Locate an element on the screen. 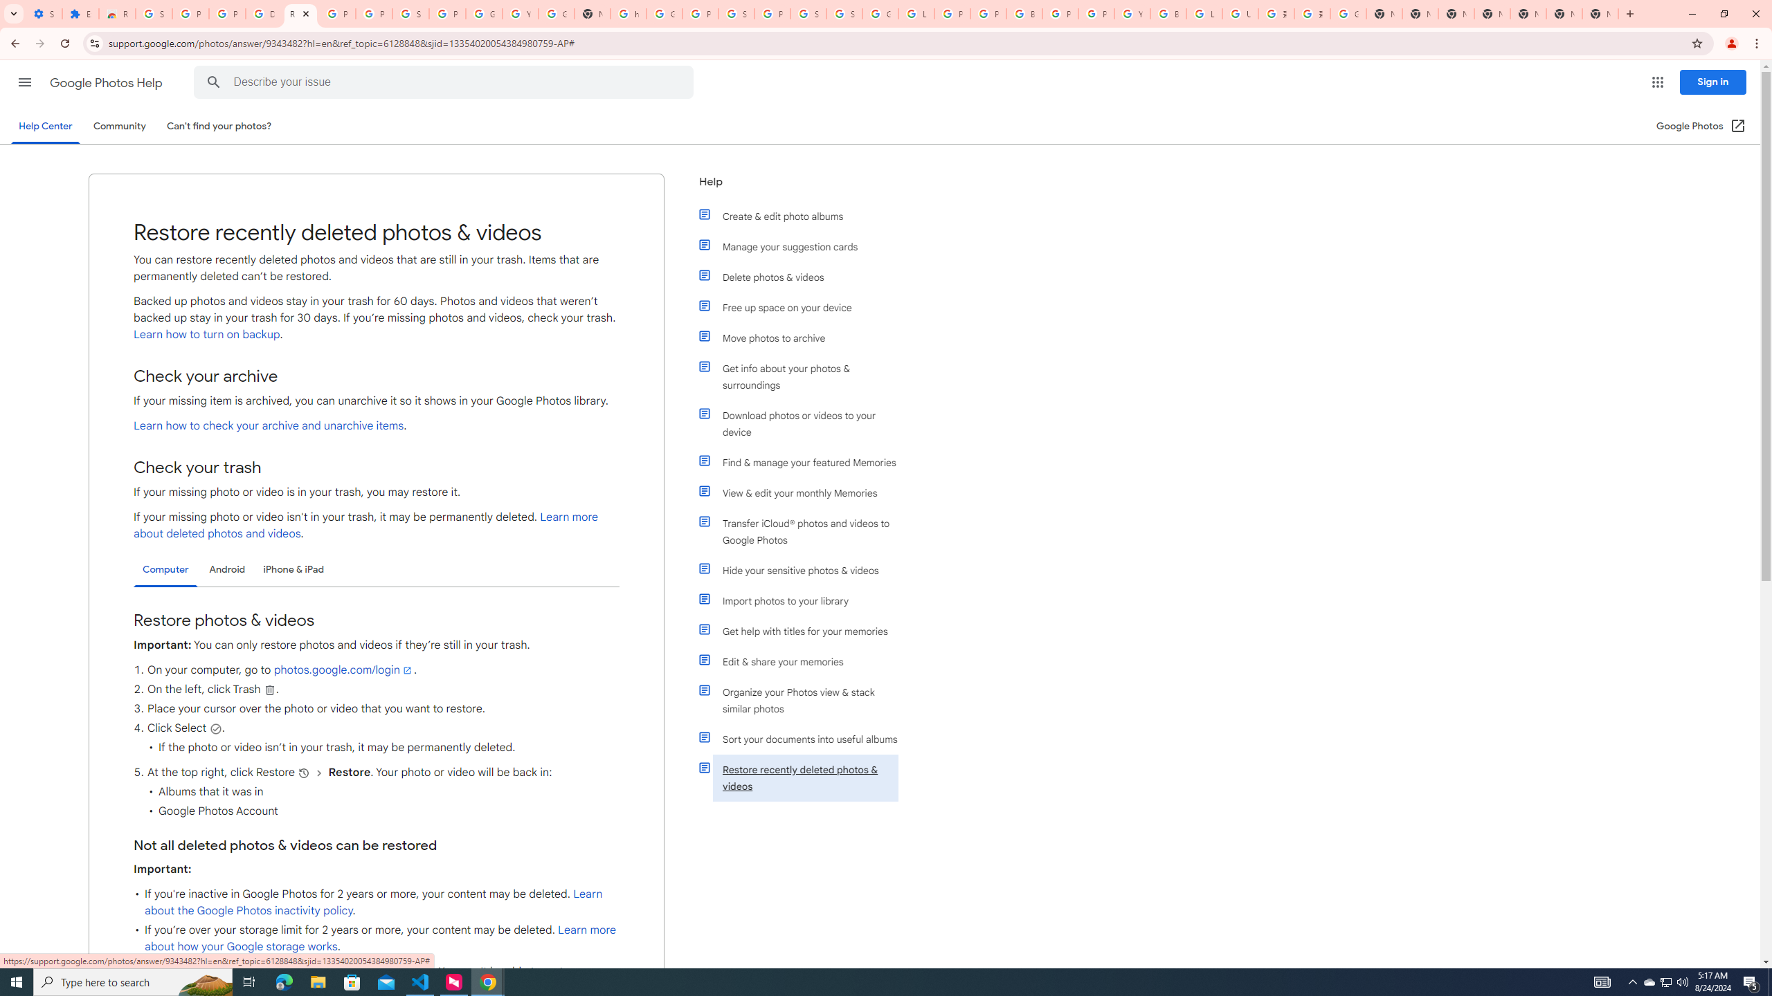  YouTube is located at coordinates (1132, 14).